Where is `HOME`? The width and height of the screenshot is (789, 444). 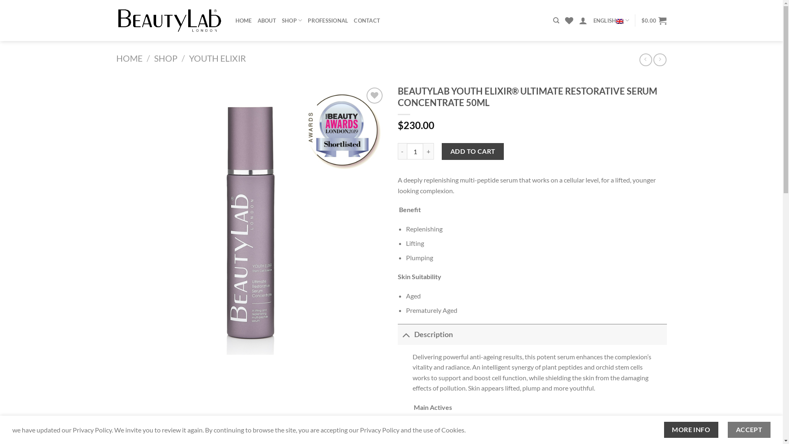 HOME is located at coordinates (243, 21).